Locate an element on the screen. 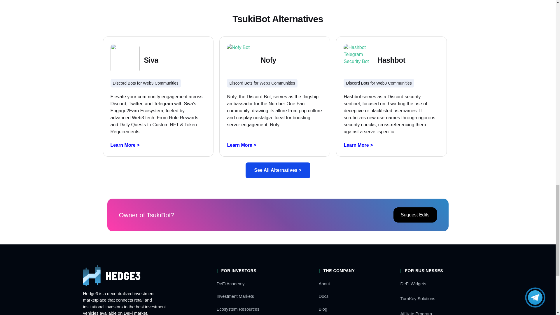 This screenshot has width=560, height=315. Investment Markets is located at coordinates (235, 296).